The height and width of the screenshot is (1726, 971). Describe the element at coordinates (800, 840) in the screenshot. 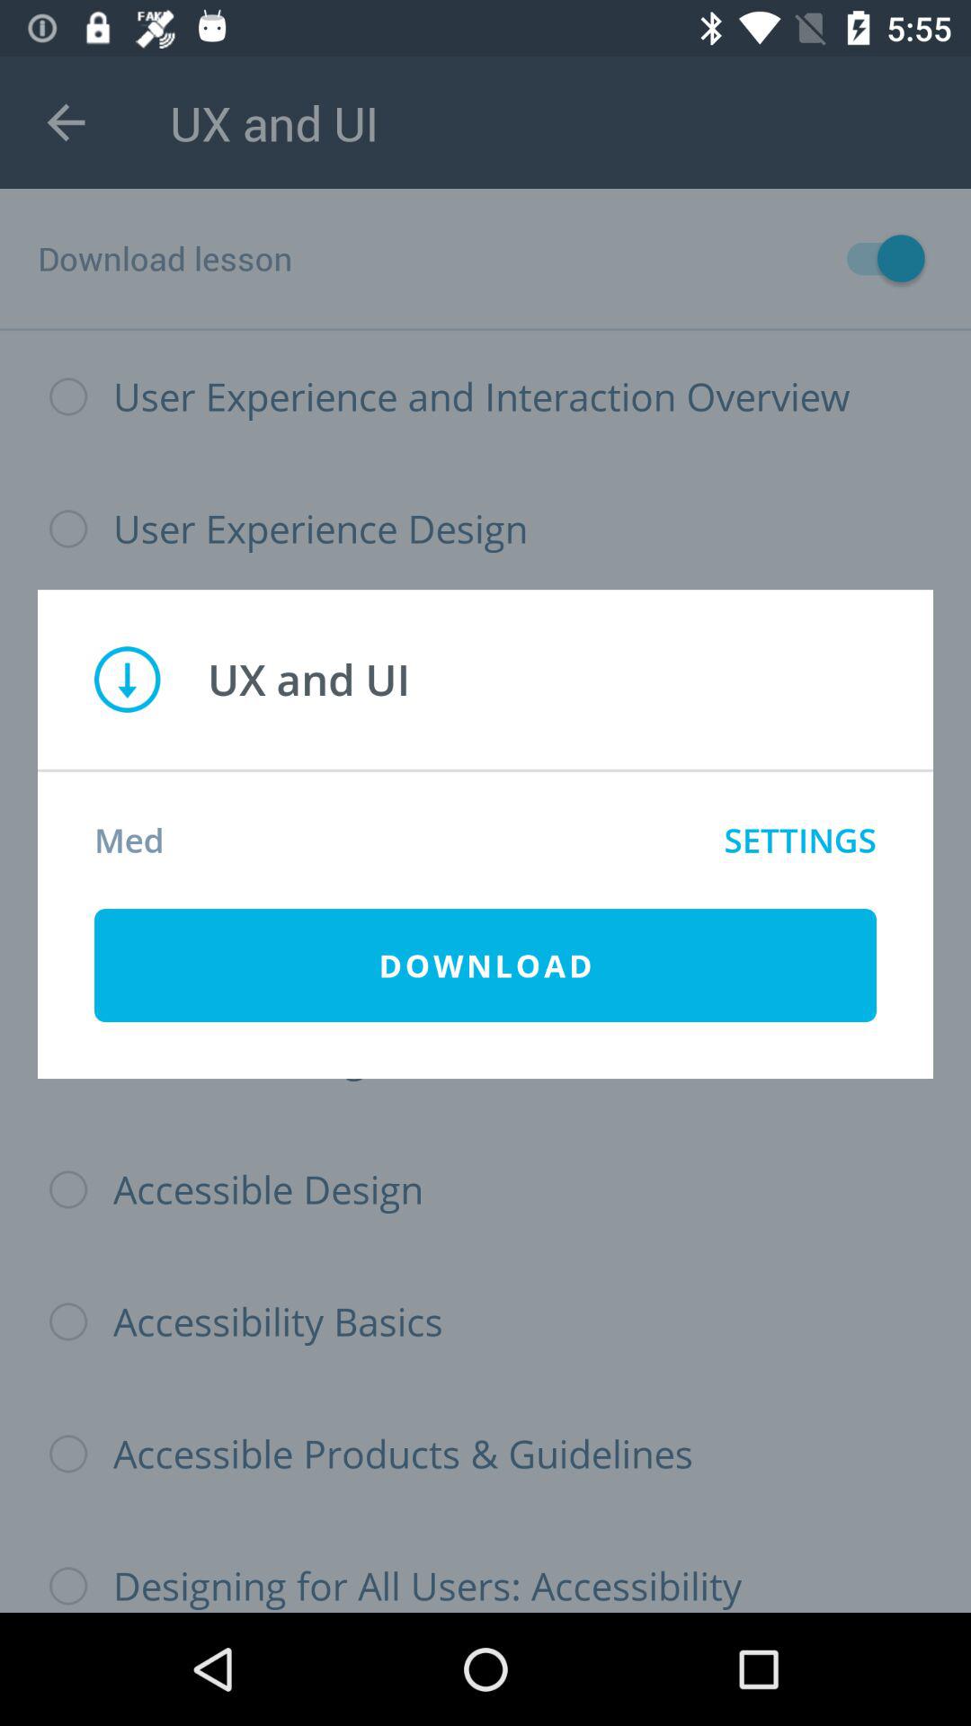

I see `swipe until settings` at that location.